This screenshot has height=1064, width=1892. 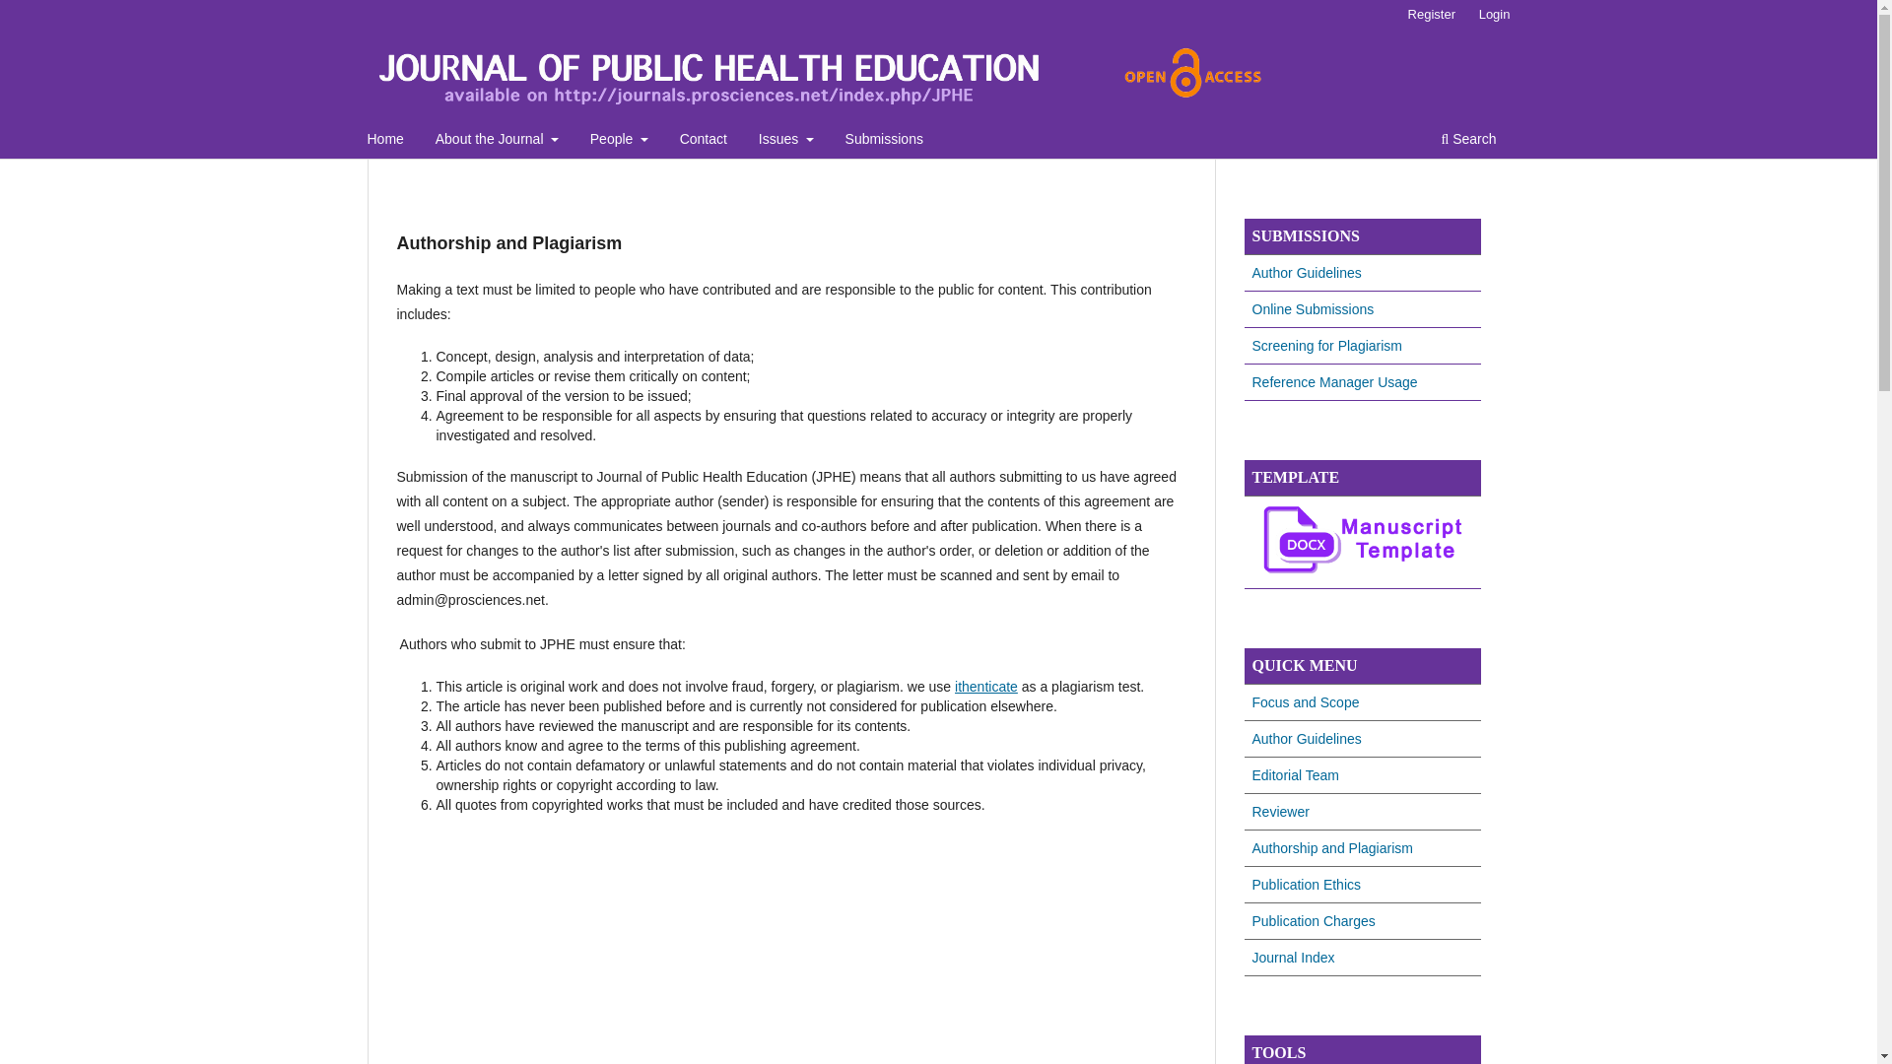 I want to click on Publication Charges, so click(x=1313, y=920).